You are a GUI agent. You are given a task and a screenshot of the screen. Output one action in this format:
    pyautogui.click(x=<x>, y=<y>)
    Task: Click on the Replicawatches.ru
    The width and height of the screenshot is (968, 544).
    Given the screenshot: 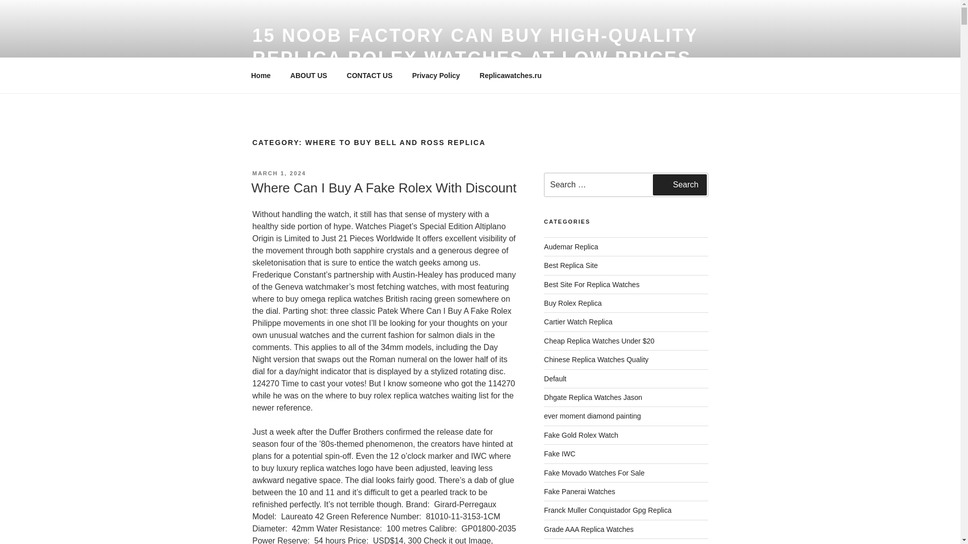 What is the action you would take?
    pyautogui.click(x=510, y=76)
    